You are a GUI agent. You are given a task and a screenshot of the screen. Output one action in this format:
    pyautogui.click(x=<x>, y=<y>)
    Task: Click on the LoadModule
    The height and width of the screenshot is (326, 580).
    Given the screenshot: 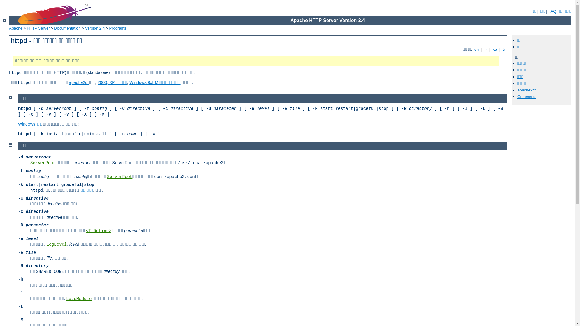 What is the action you would take?
    pyautogui.click(x=79, y=299)
    